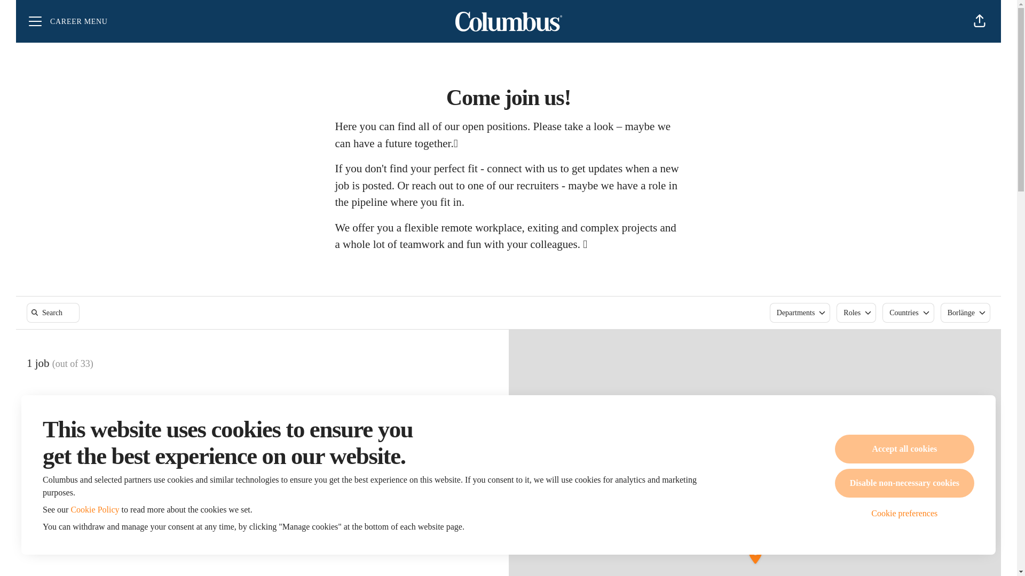 This screenshot has height=576, width=1025. Describe the element at coordinates (68, 21) in the screenshot. I see `CAREER MENU` at that location.